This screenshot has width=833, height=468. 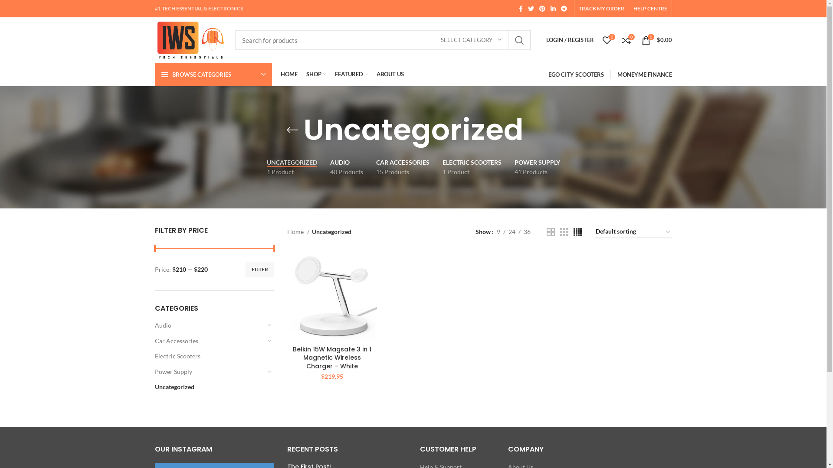 I want to click on SHOP, so click(x=316, y=75).